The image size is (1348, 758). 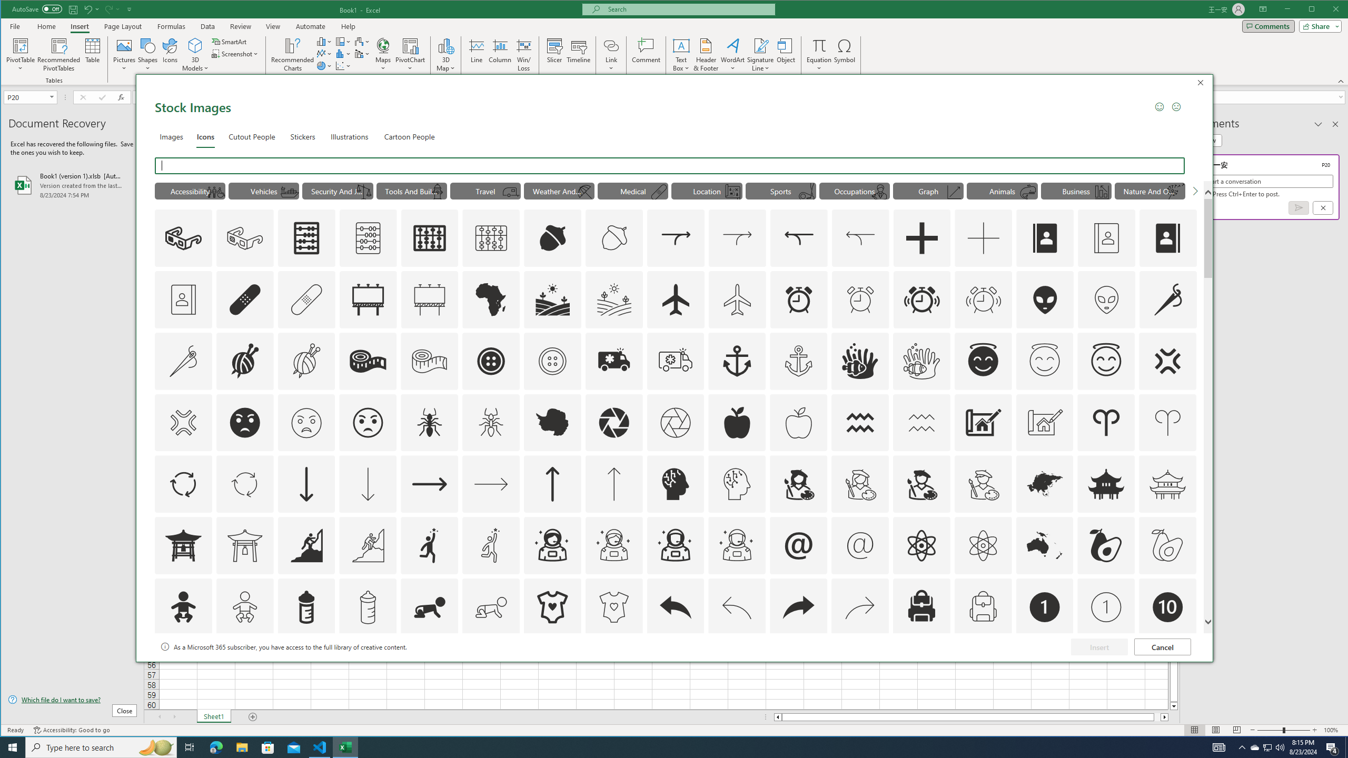 I want to click on AutomationID: Icons_Backpack, so click(x=921, y=607).